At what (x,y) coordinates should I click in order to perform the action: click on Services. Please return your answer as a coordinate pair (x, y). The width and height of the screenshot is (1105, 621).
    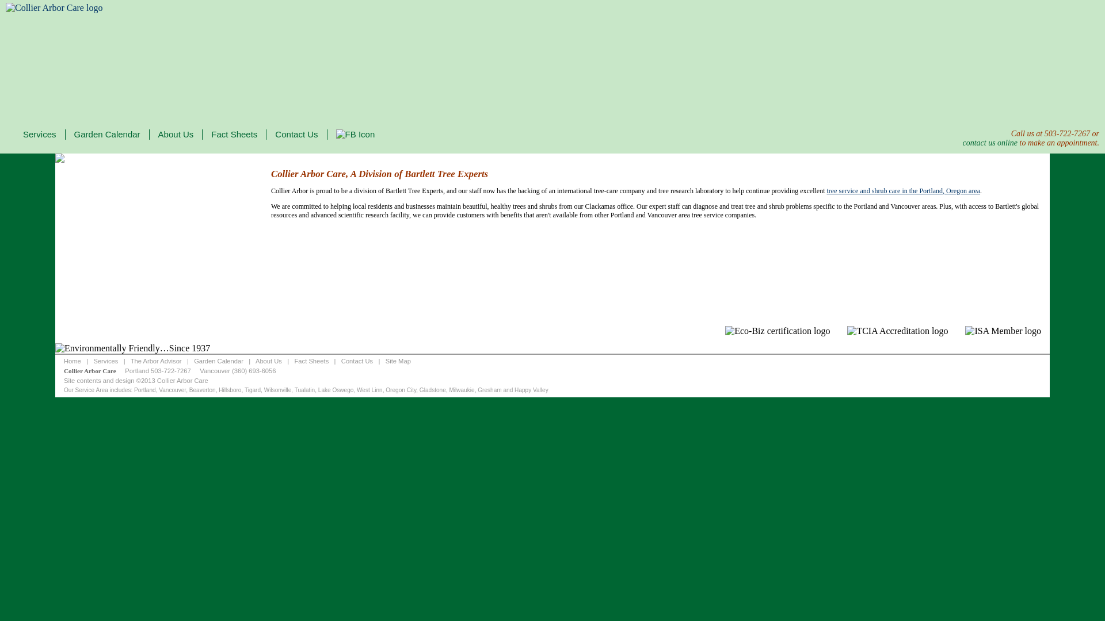
    Looking at the image, I should click on (39, 133).